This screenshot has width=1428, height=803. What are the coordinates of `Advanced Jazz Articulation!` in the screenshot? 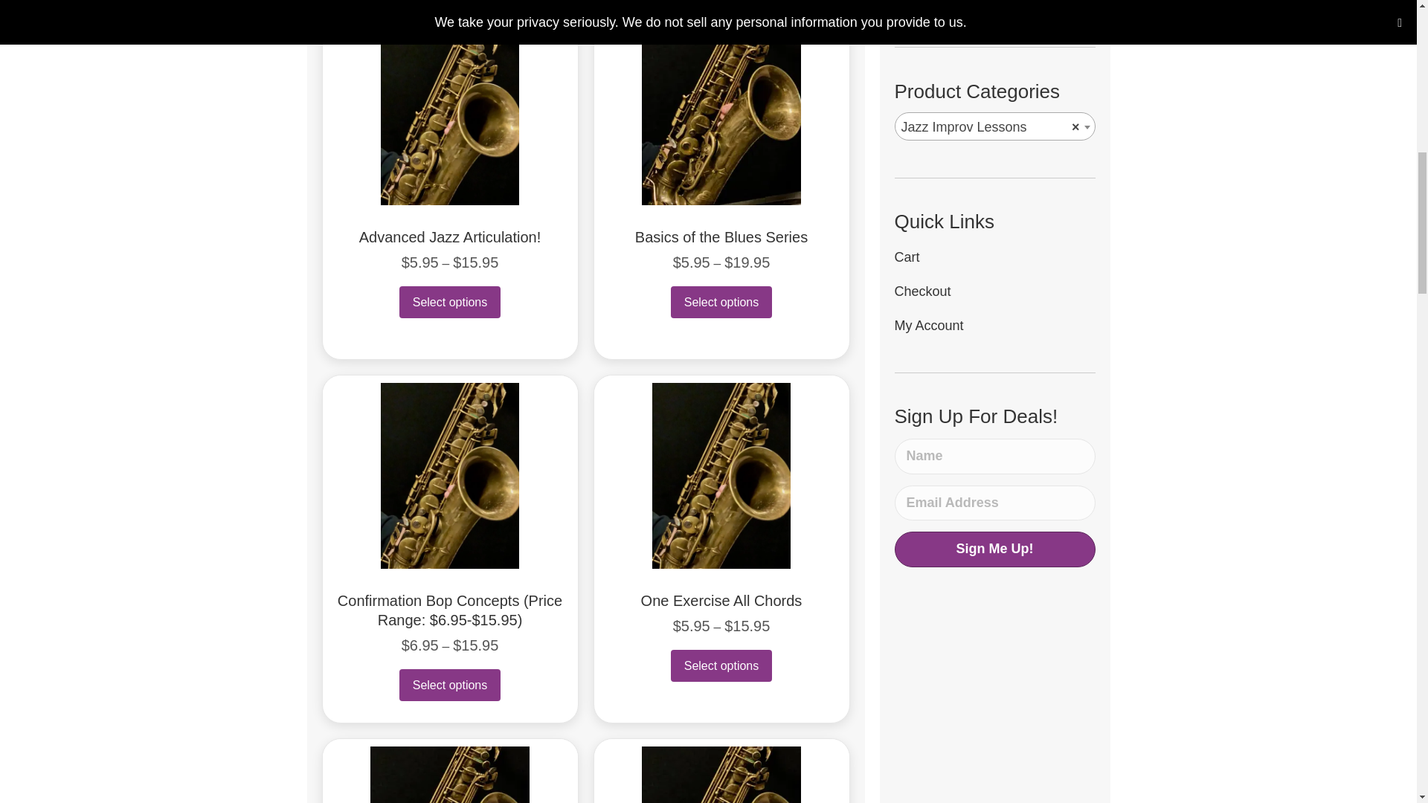 It's located at (450, 112).